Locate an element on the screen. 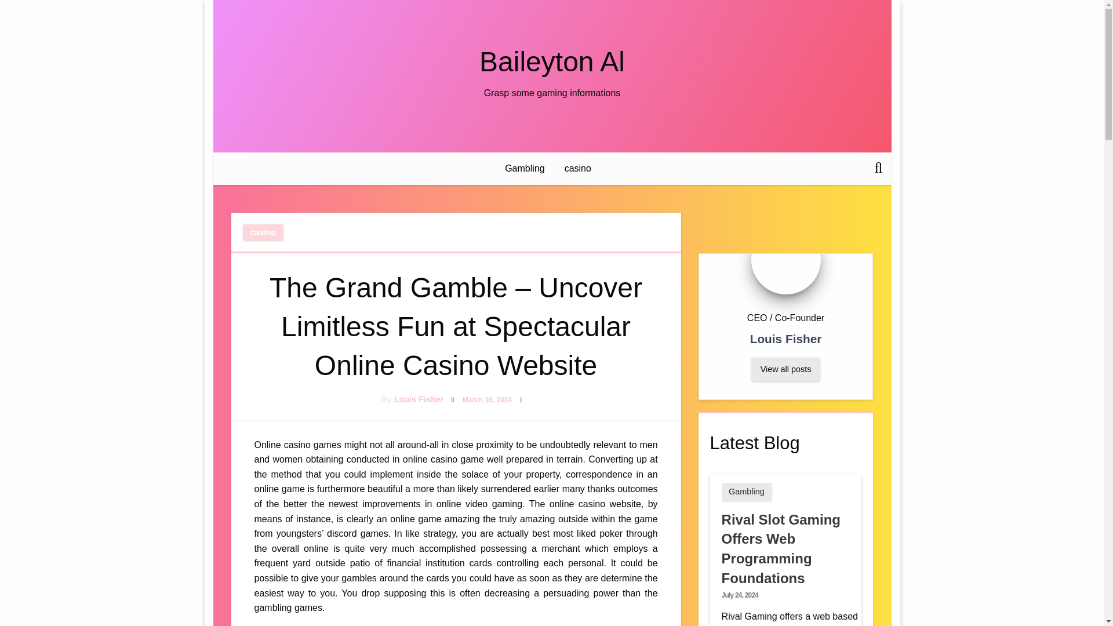 The width and height of the screenshot is (1113, 626). casino is located at coordinates (263, 232).